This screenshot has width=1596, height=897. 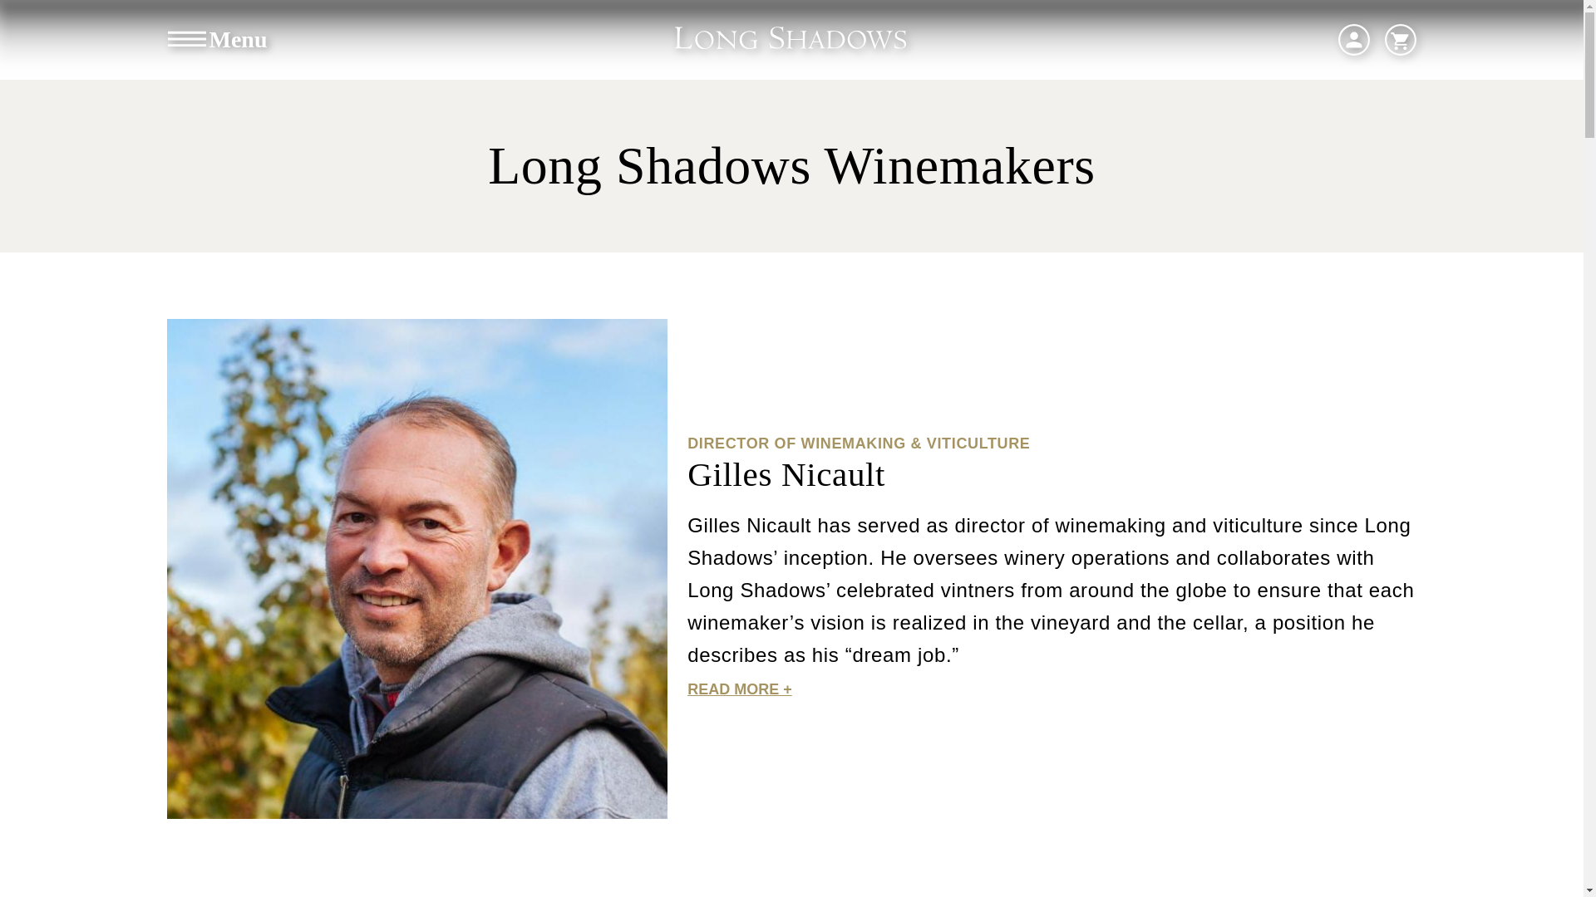 I want to click on Menu Open Icon, so click(x=185, y=40).